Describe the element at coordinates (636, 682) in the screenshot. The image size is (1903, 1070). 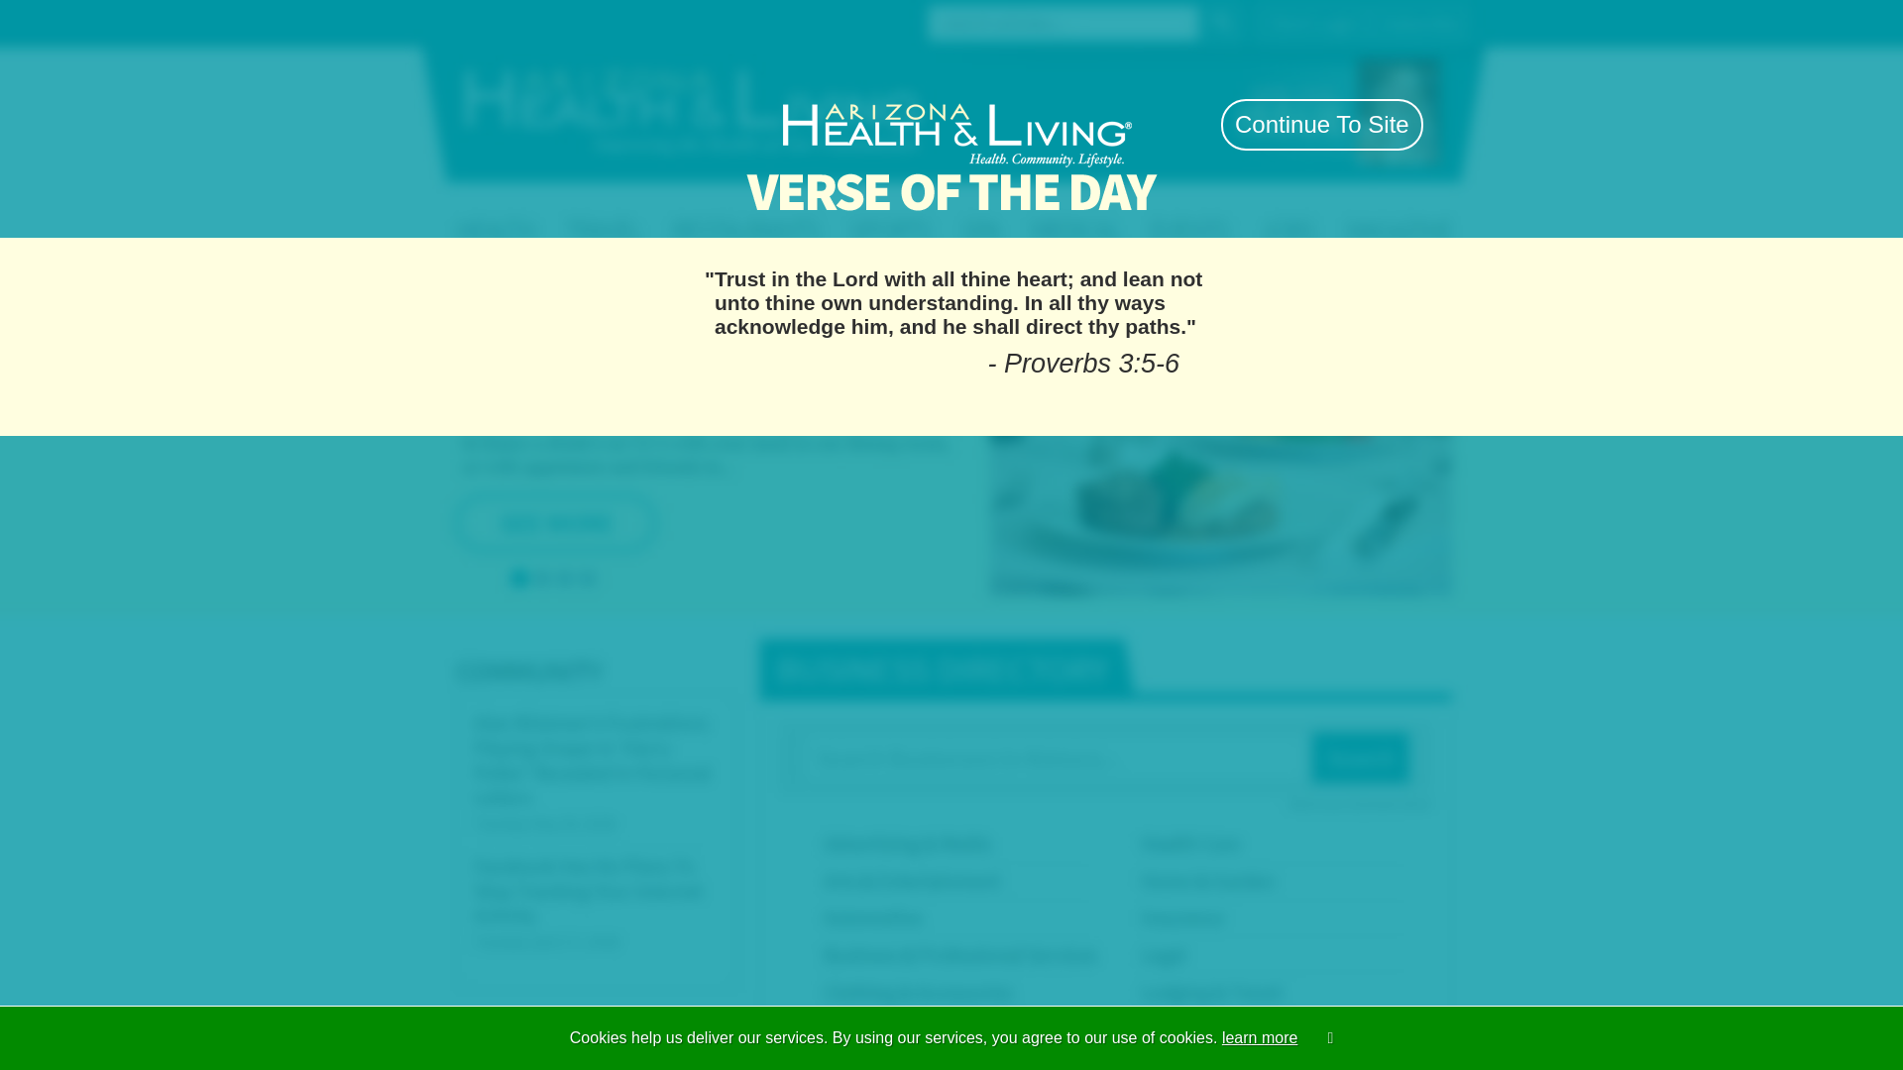
I see `Journey Beyond A Holistic Center` at that location.